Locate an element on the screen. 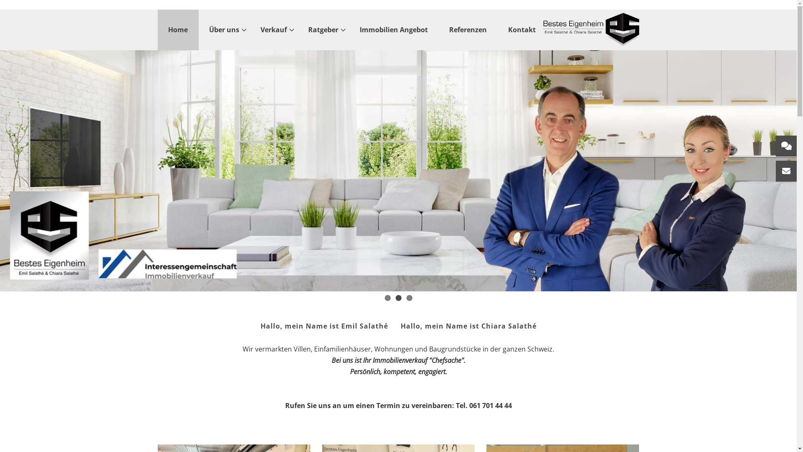 The width and height of the screenshot is (803, 452). Referenzen is located at coordinates (468, 30).